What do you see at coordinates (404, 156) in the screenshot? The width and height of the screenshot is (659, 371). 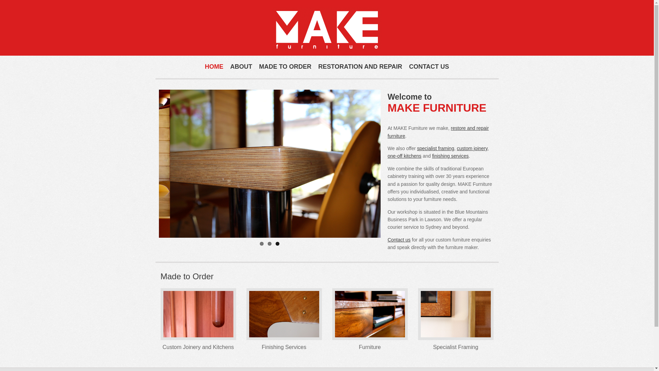 I see `one-off kitchens` at bounding box center [404, 156].